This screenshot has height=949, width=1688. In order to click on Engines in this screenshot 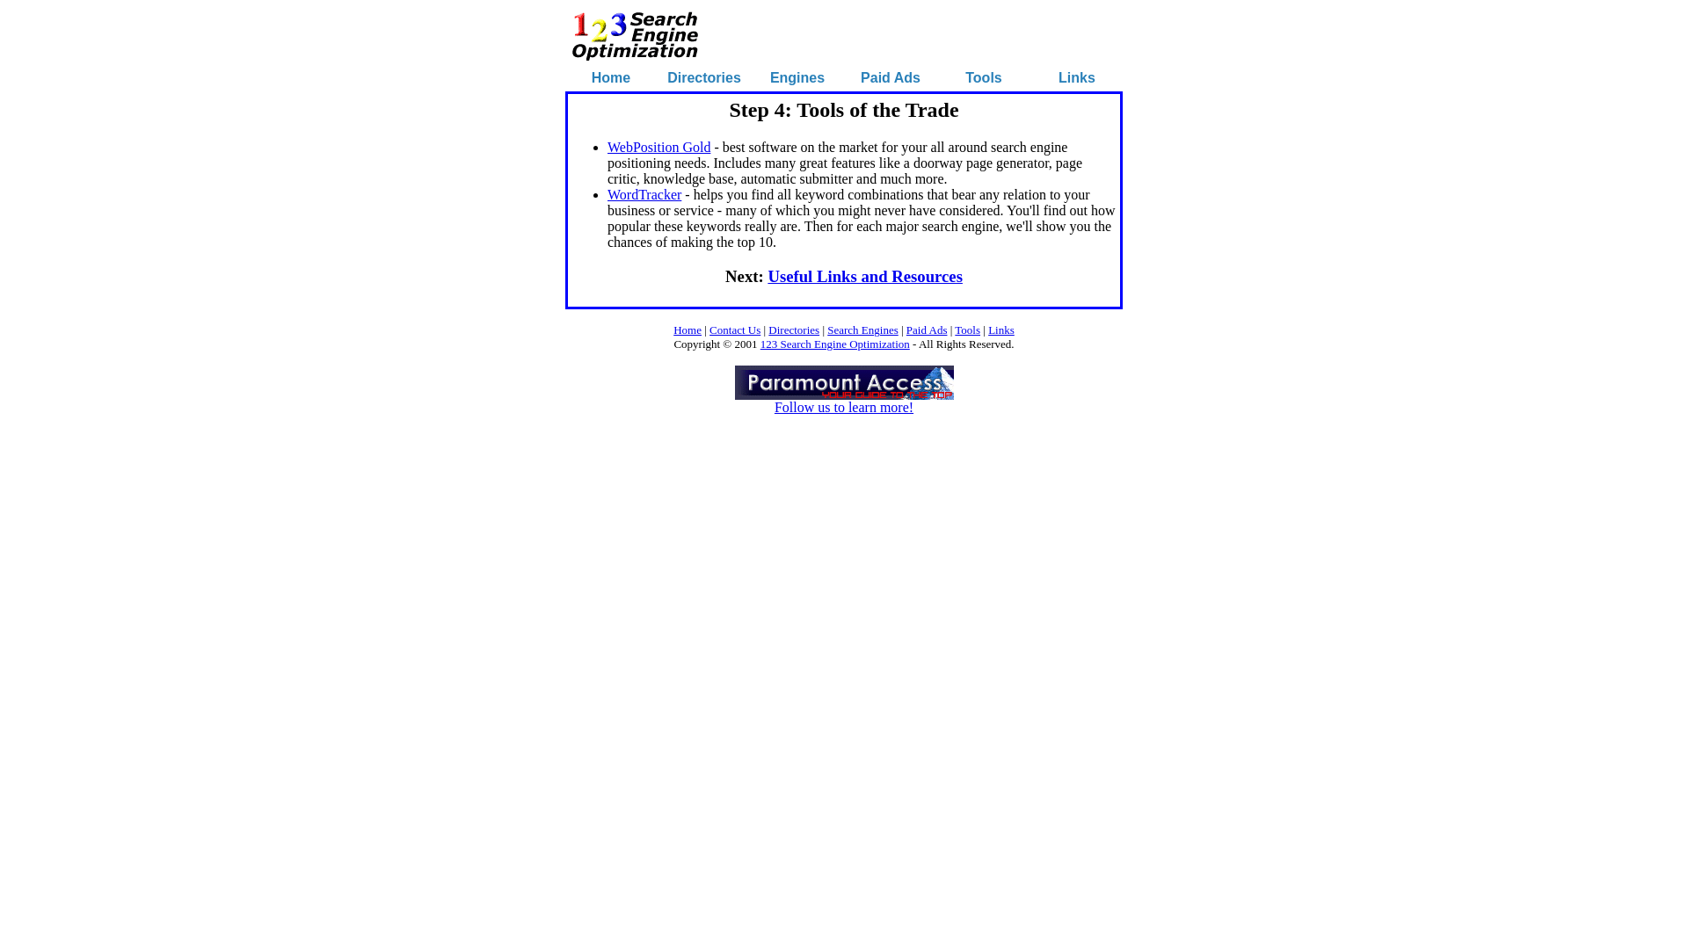, I will do `click(797, 77)`.